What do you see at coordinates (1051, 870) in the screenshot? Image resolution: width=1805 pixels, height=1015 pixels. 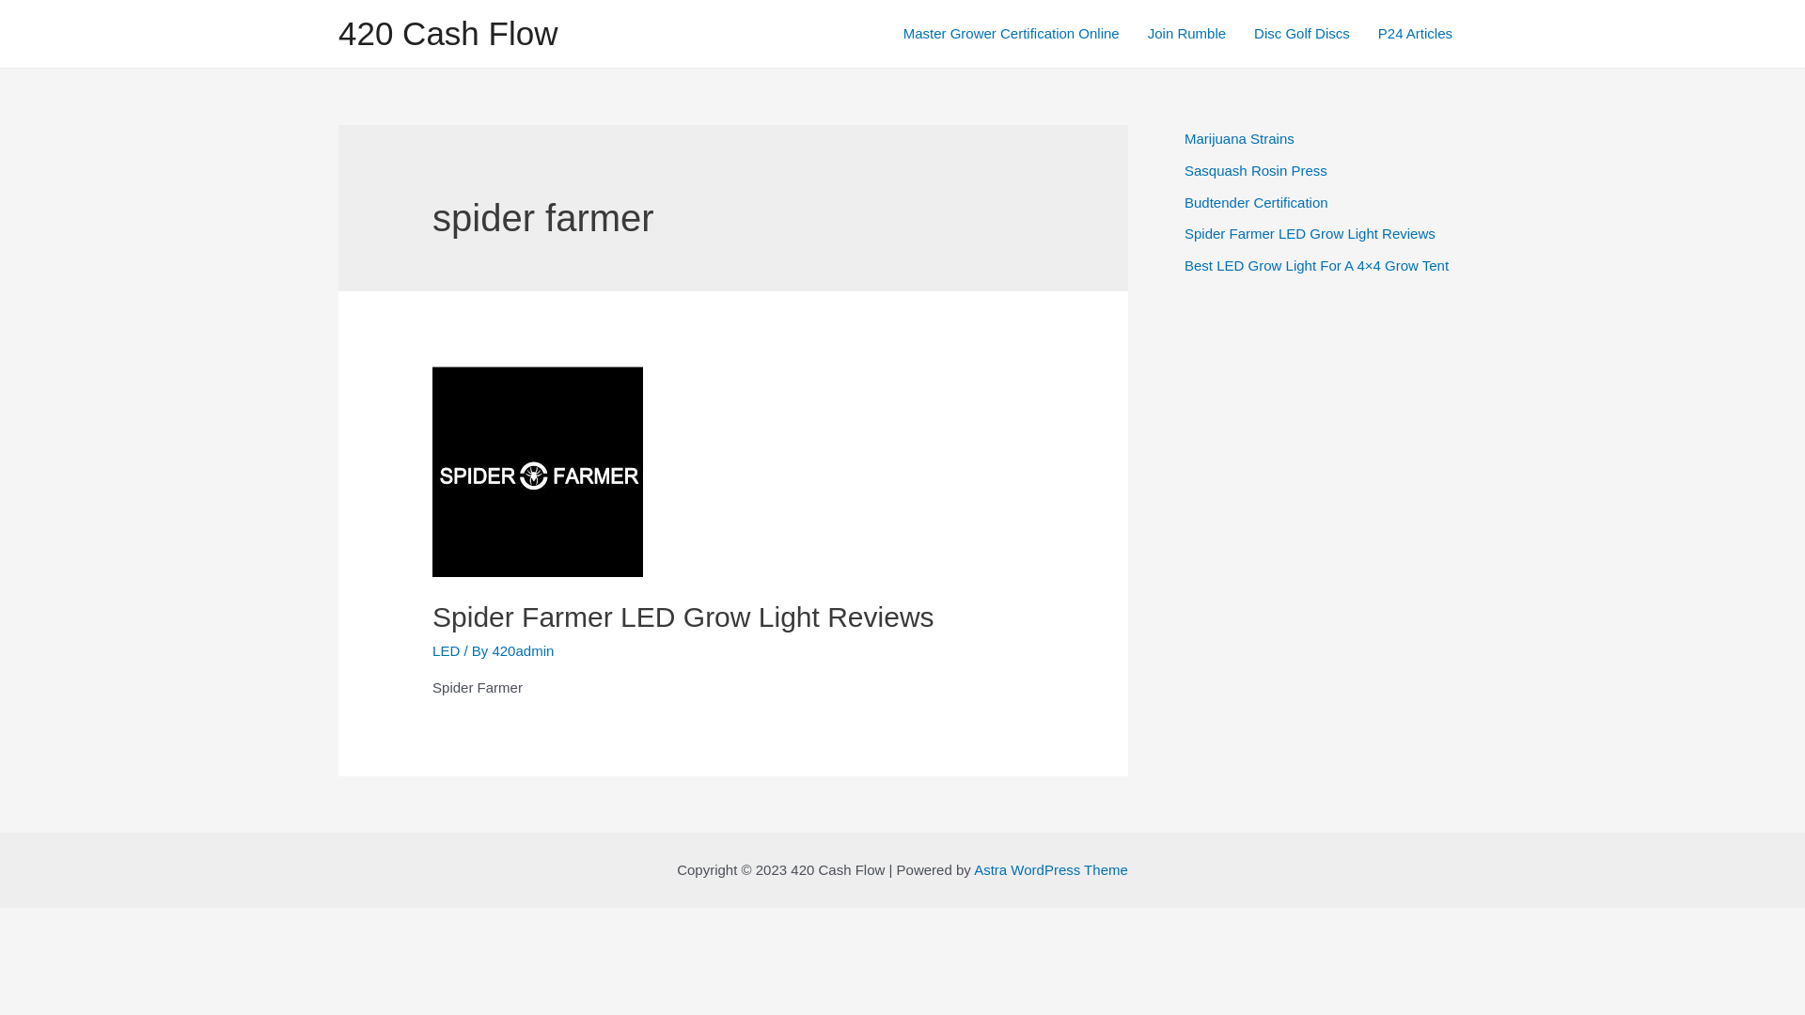 I see `Astra WordPress Theme` at bounding box center [1051, 870].